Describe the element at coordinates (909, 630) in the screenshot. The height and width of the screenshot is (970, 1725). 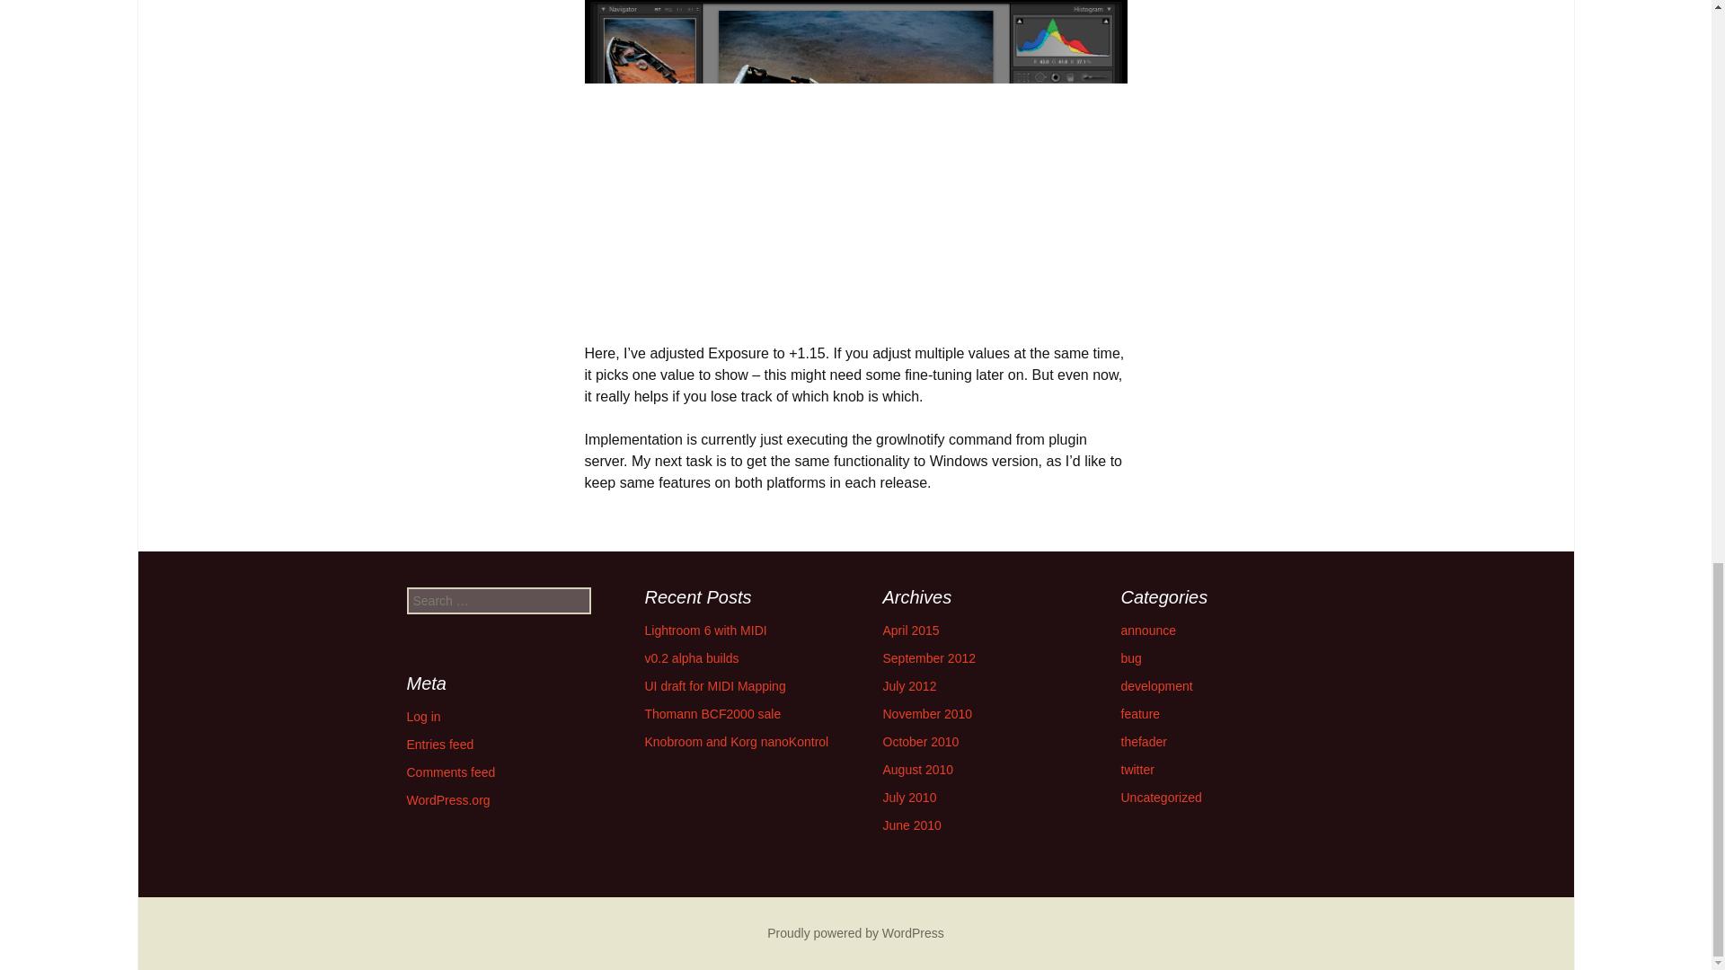
I see `April 2015` at that location.